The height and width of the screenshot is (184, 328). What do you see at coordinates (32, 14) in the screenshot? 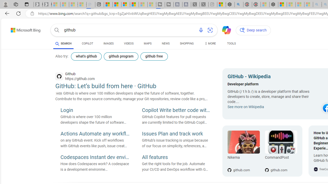
I see `View site information` at bounding box center [32, 14].